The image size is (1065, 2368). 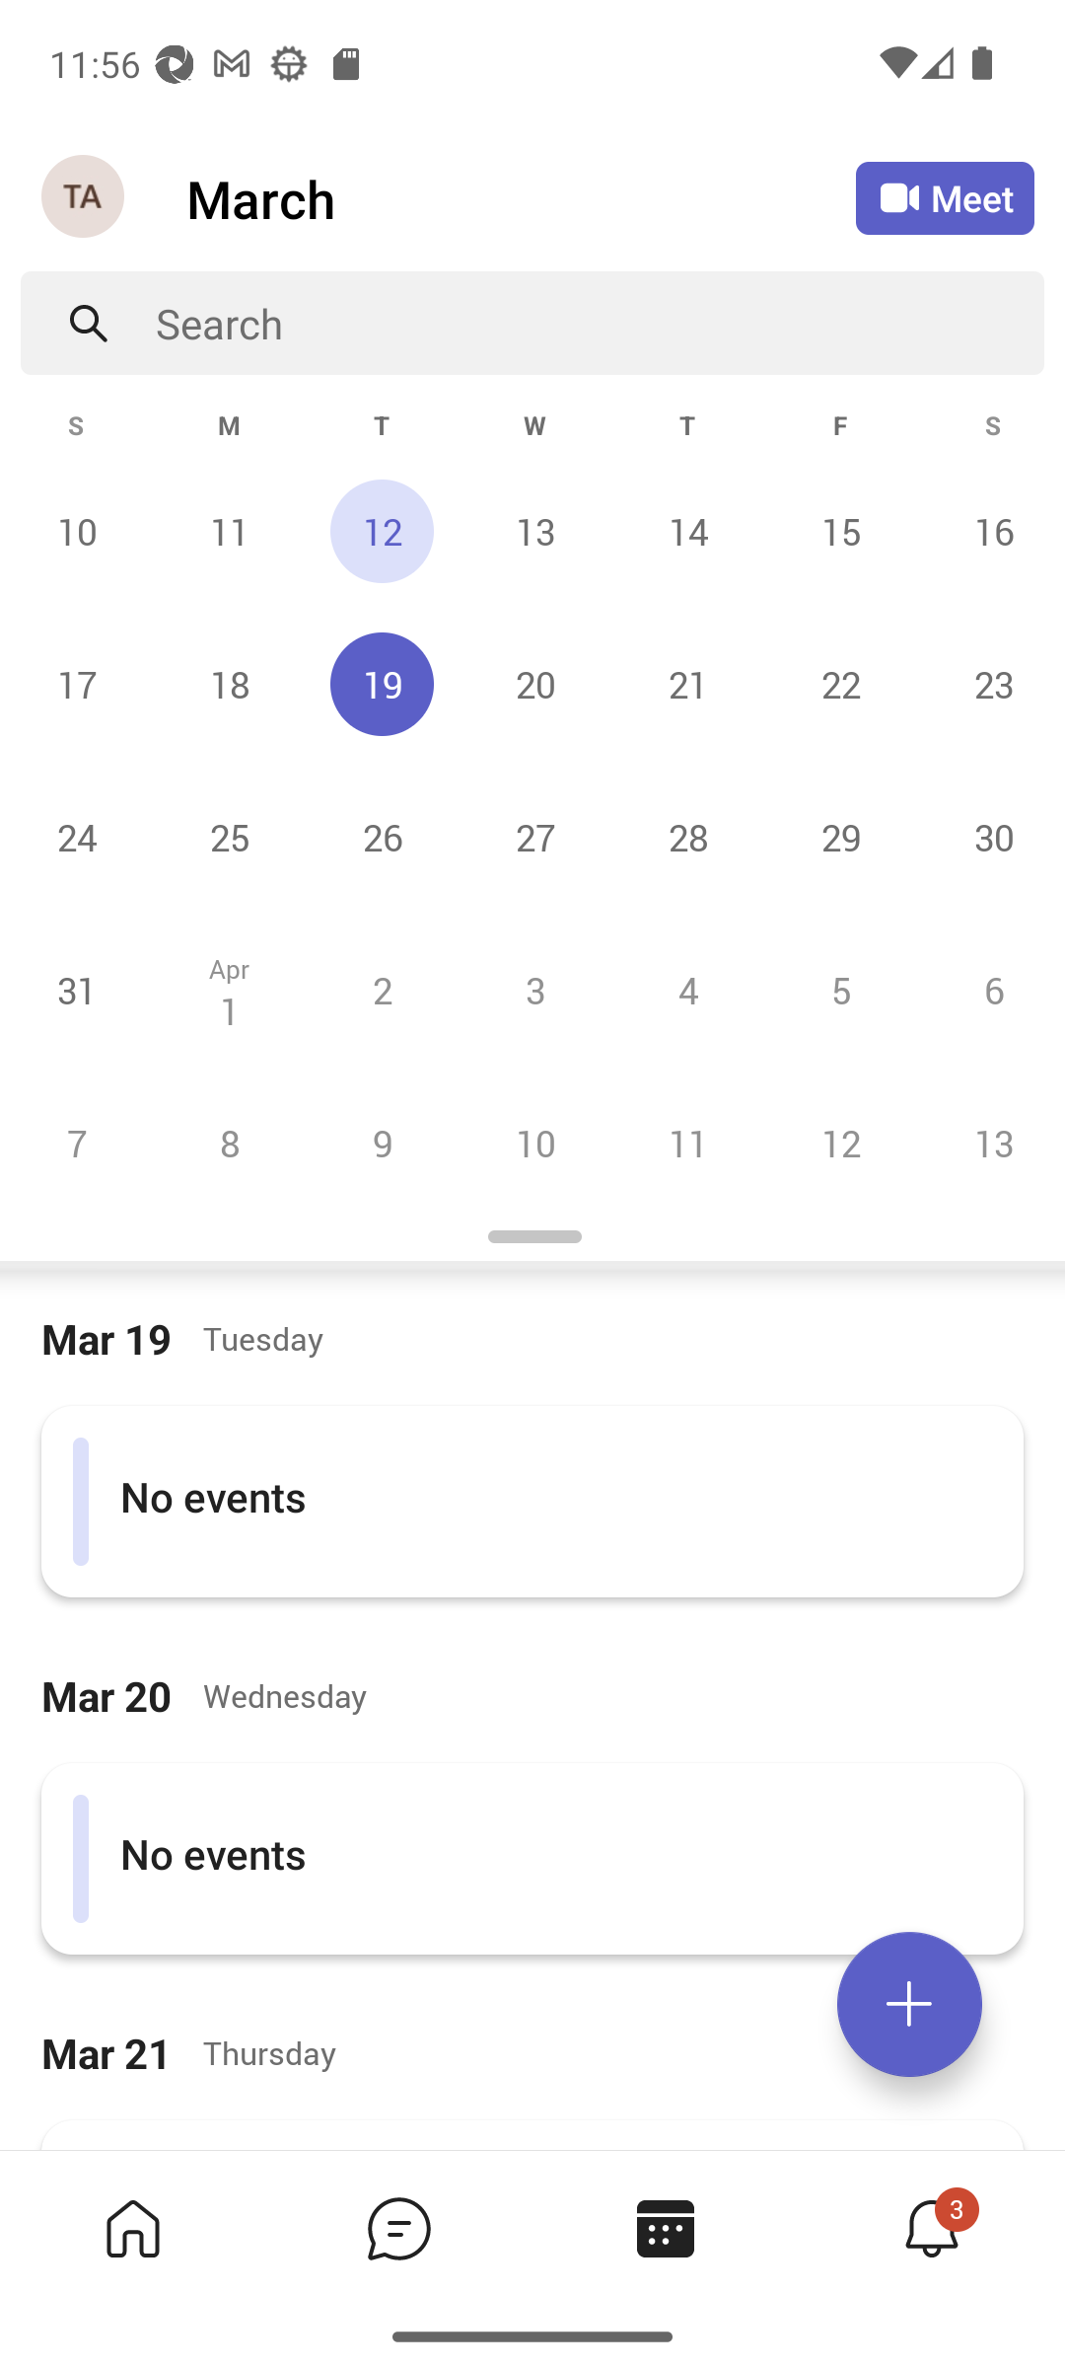 What do you see at coordinates (665, 2228) in the screenshot?
I see `Calendar tab, 3 of 4` at bounding box center [665, 2228].